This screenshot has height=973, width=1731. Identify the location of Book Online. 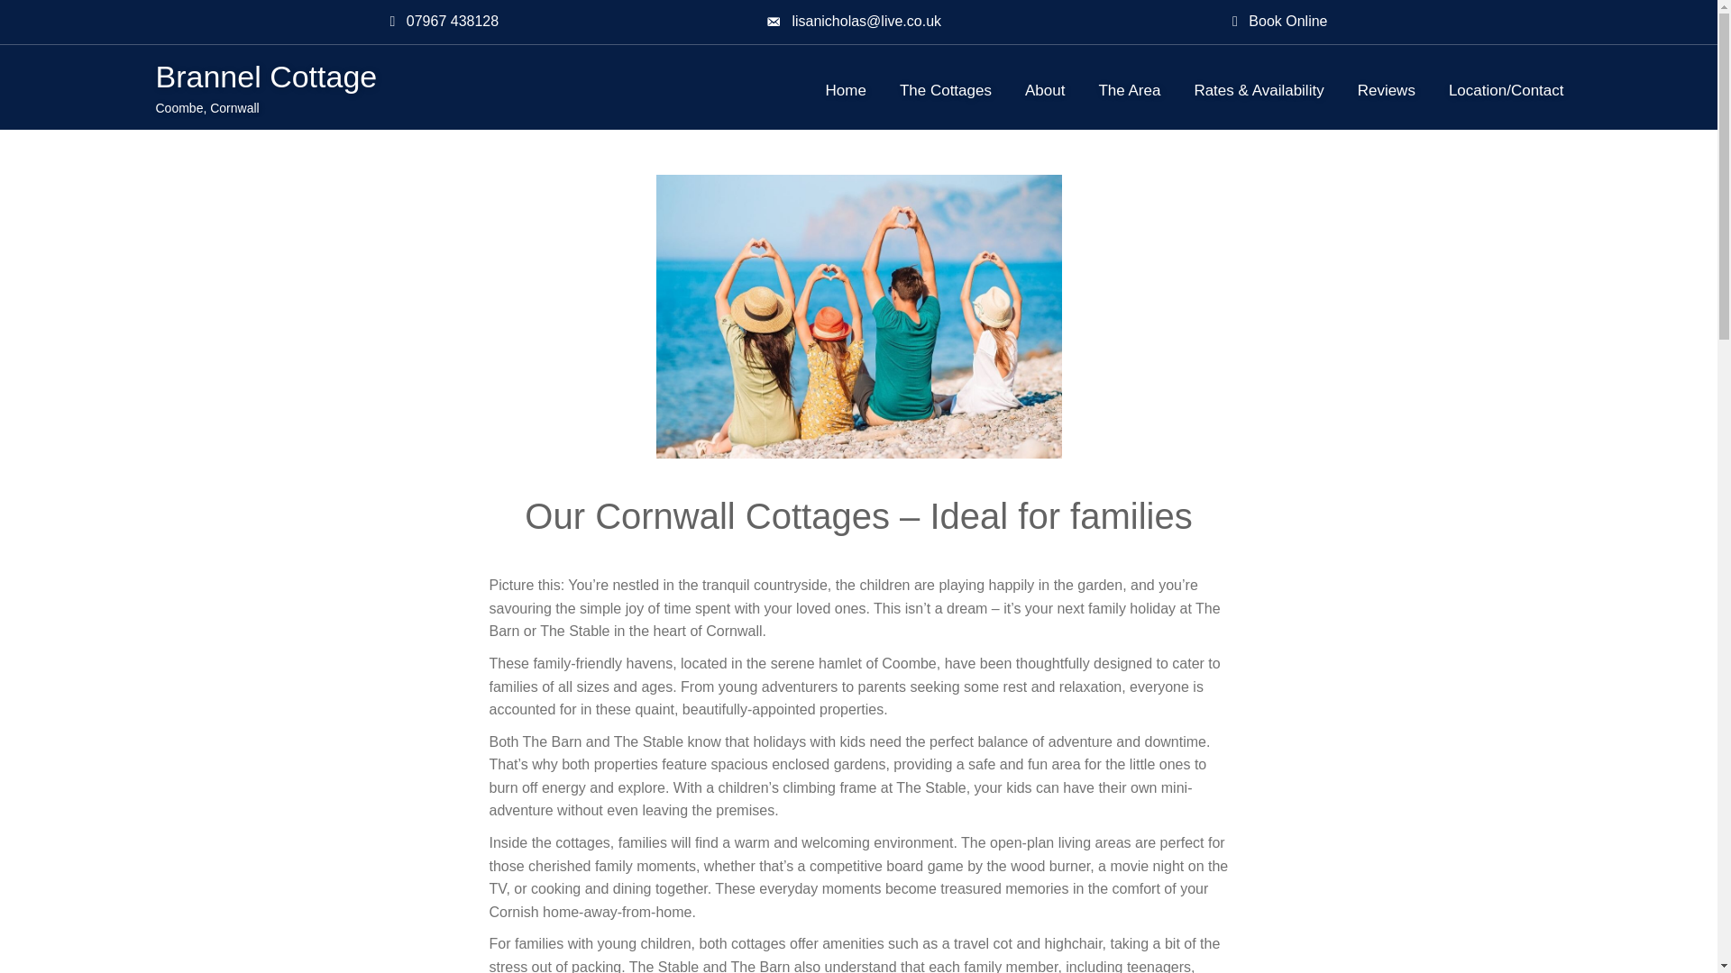
(1280, 19).